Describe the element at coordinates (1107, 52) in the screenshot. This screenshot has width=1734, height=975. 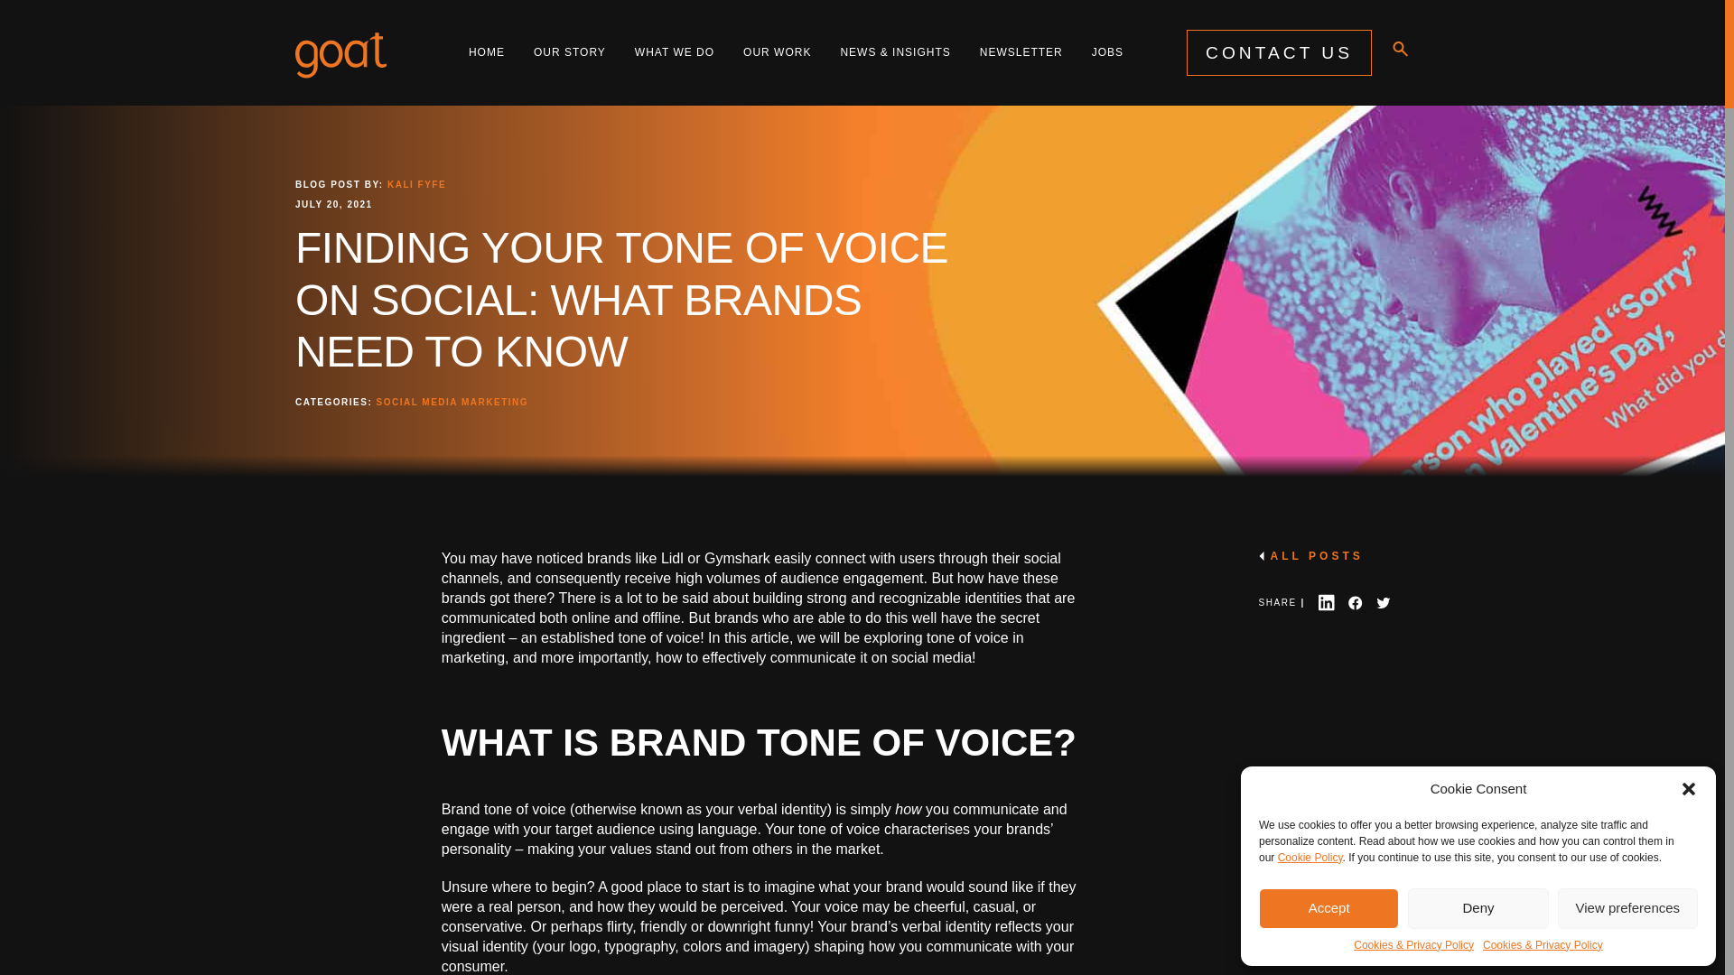
I see `JOBS` at that location.